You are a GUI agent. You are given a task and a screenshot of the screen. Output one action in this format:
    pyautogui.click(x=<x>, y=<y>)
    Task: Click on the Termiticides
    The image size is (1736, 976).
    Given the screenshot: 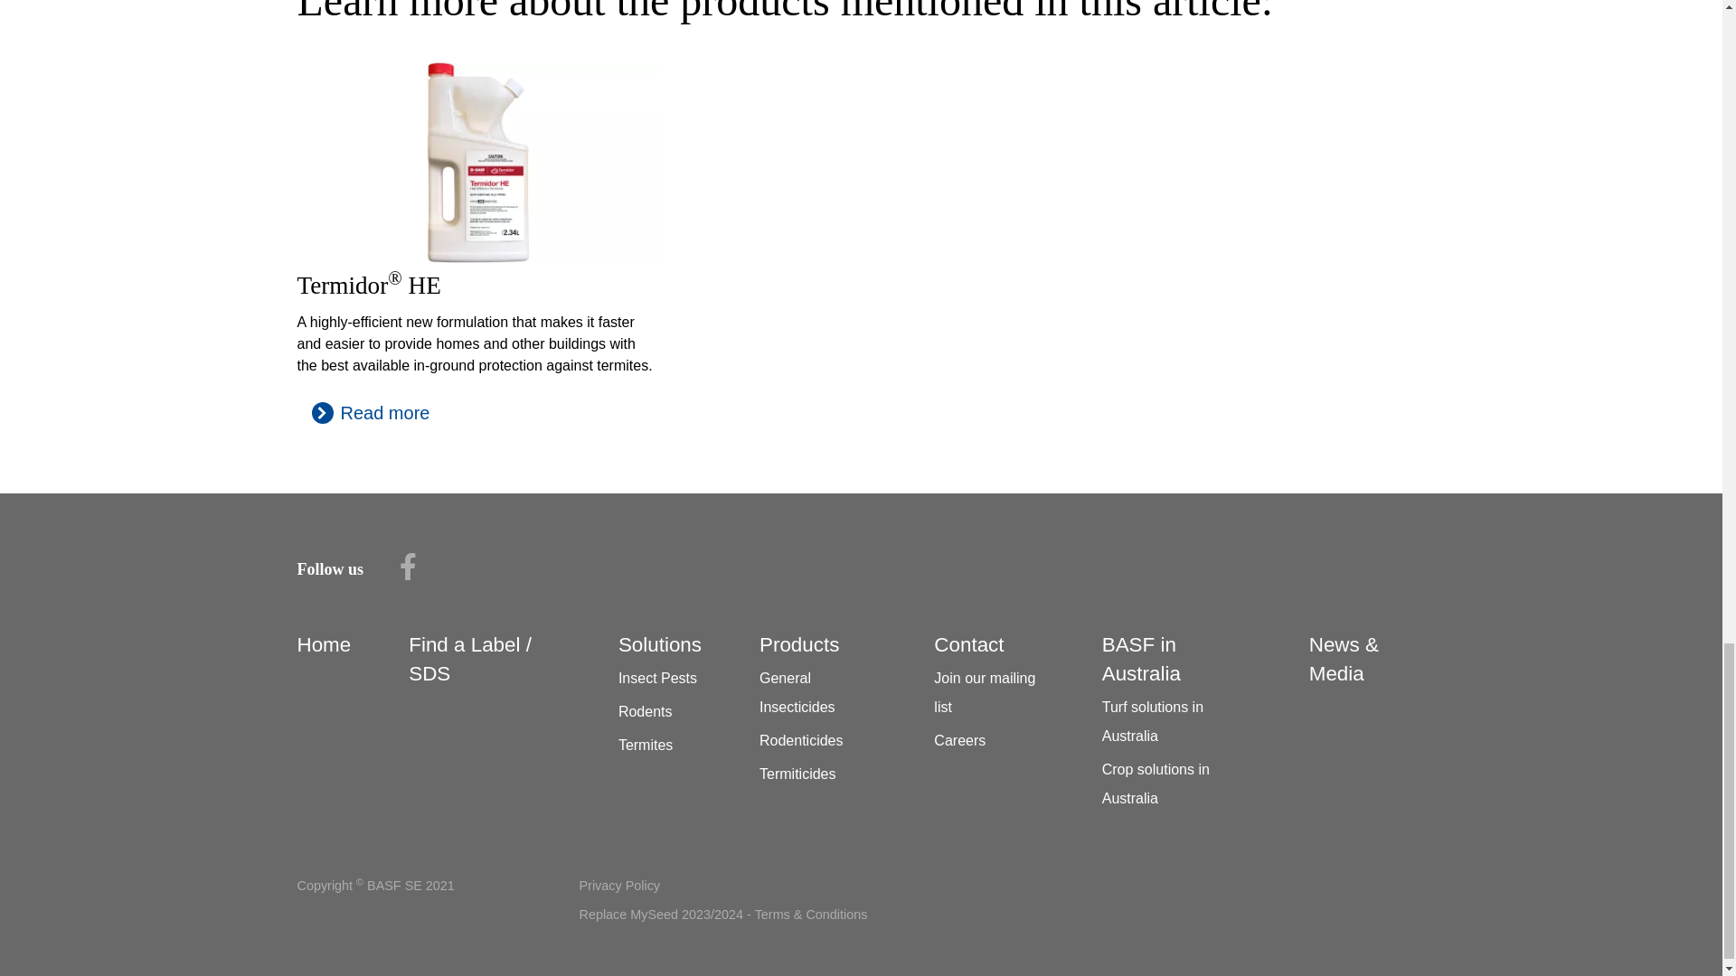 What is the action you would take?
    pyautogui.click(x=797, y=774)
    